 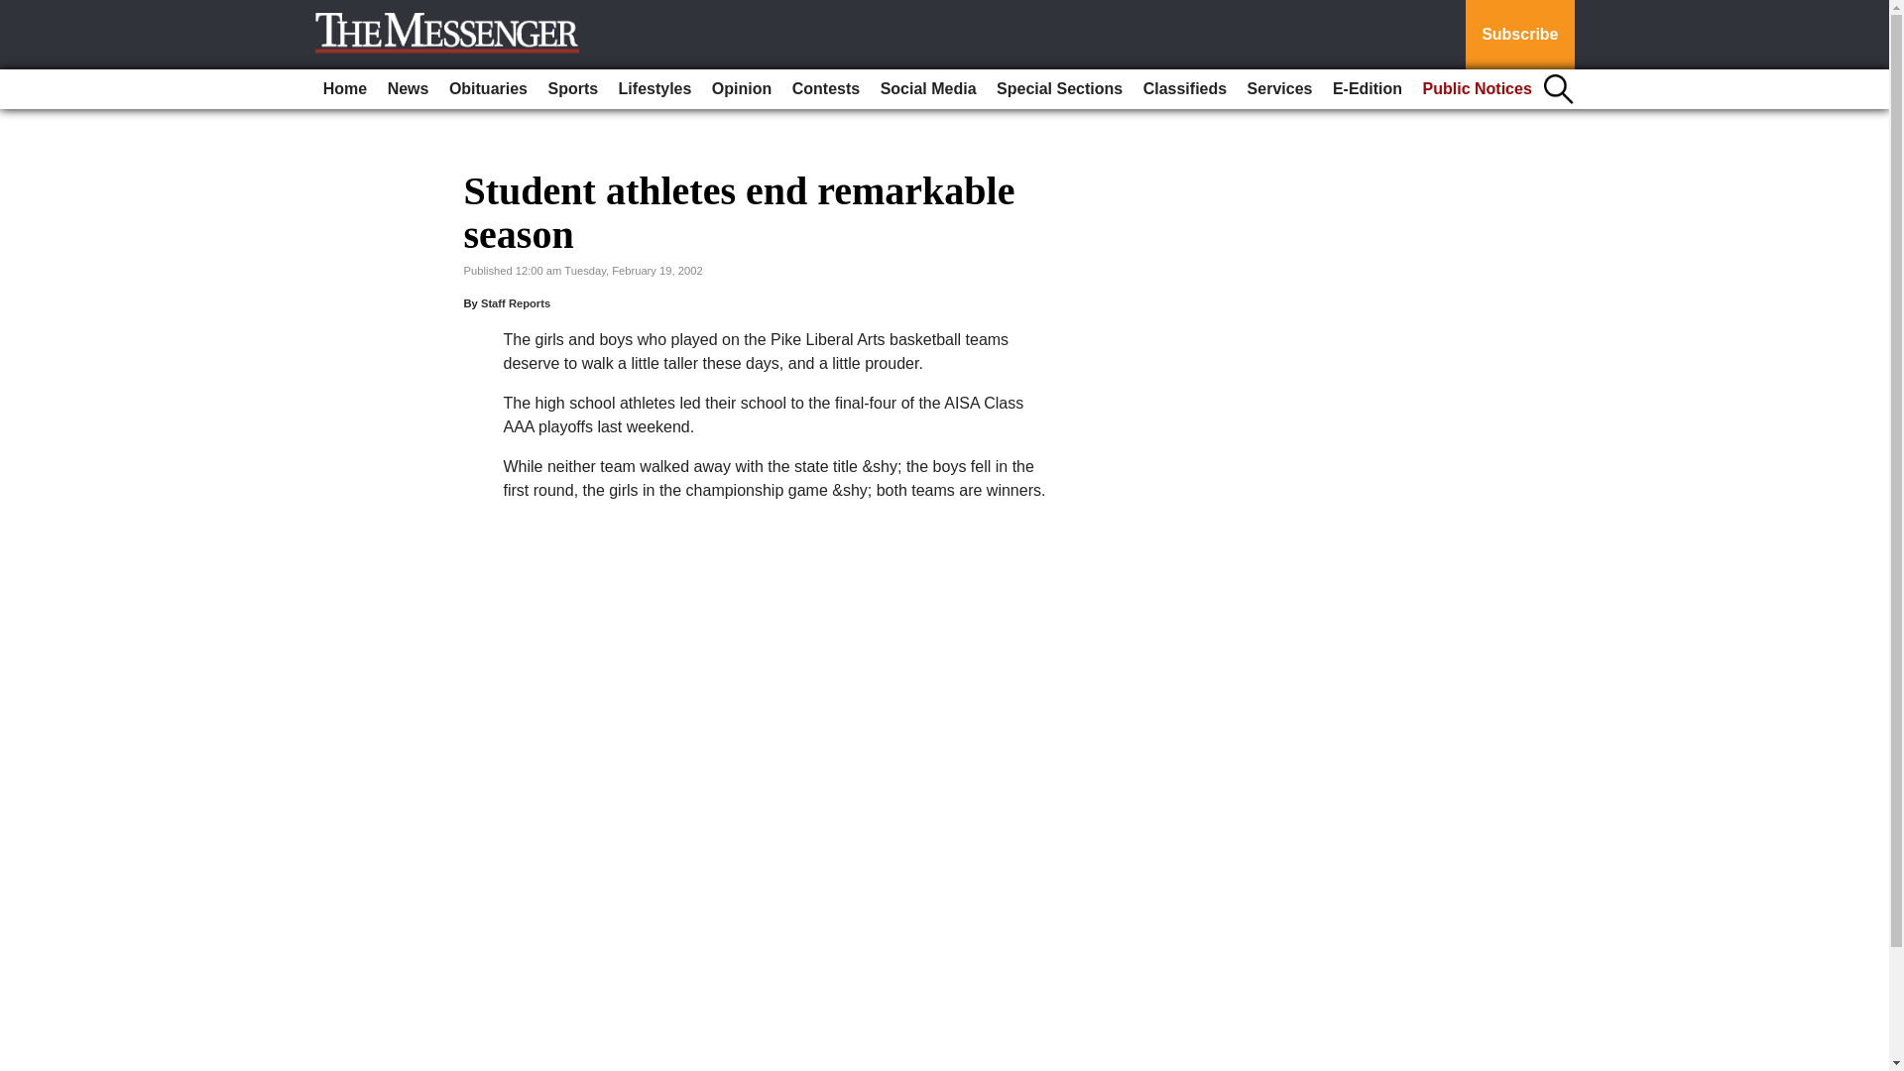 What do you see at coordinates (1478, 89) in the screenshot?
I see `Public Notices` at bounding box center [1478, 89].